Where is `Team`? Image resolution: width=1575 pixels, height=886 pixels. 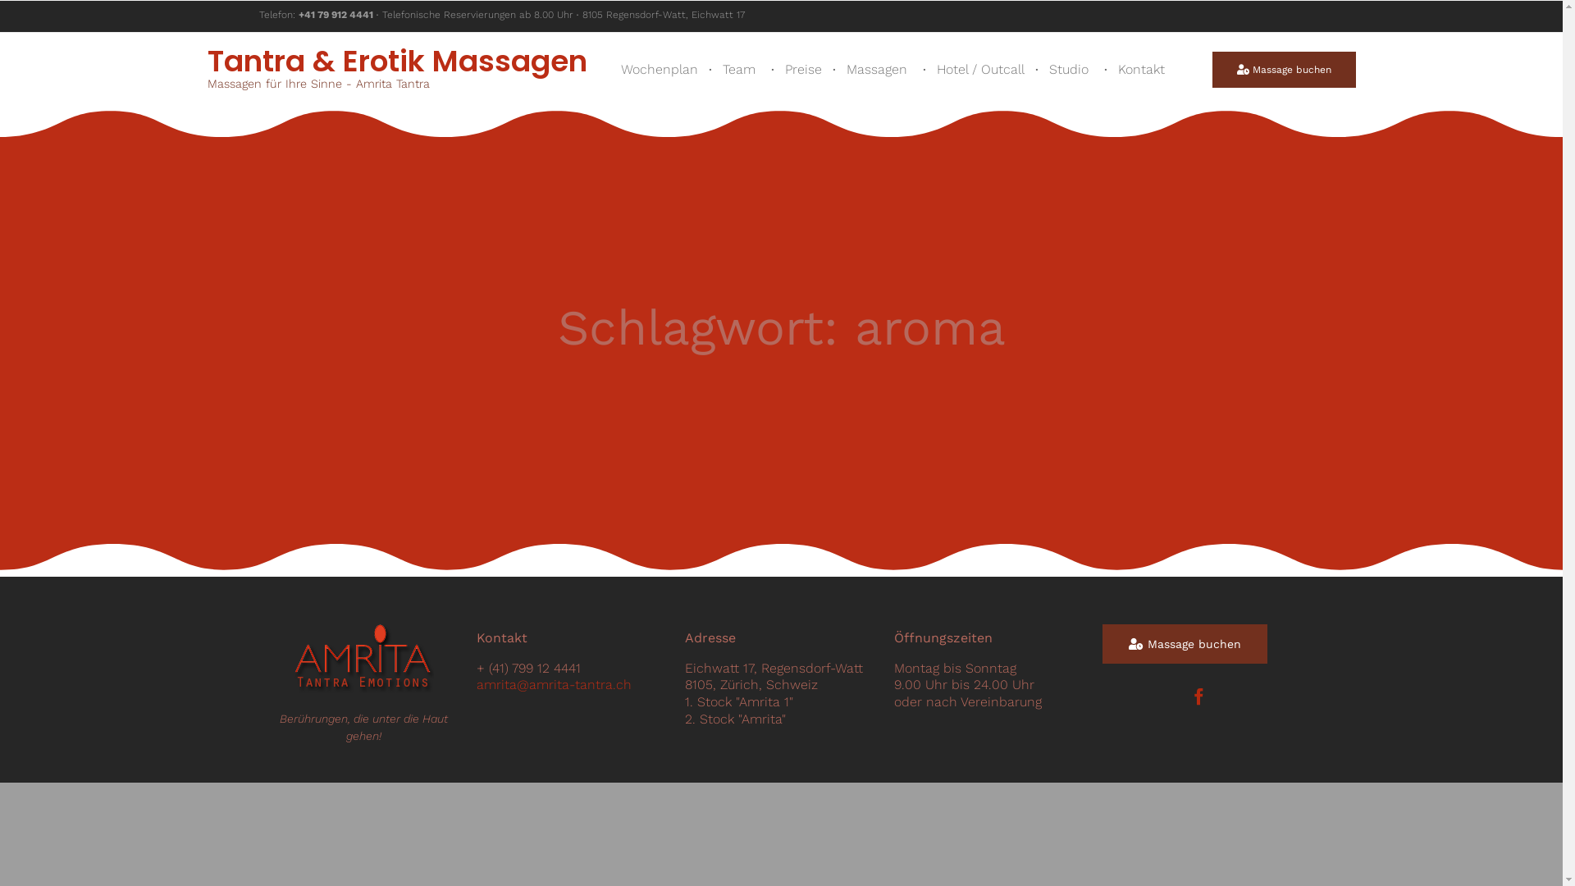
Team is located at coordinates (742, 70).